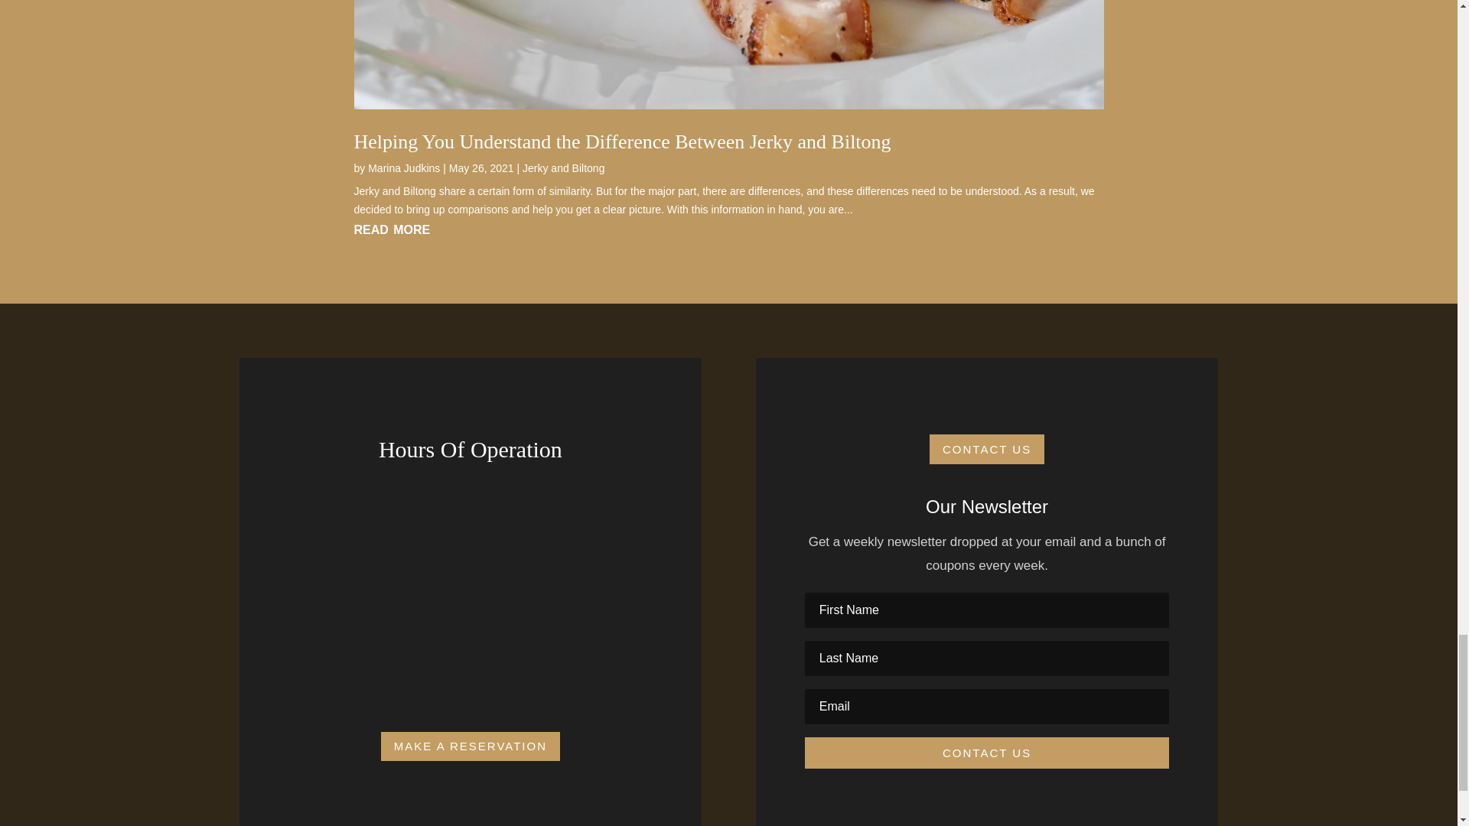 The width and height of the screenshot is (1469, 826). What do you see at coordinates (470, 746) in the screenshot?
I see `MAKE A RESERVATION` at bounding box center [470, 746].